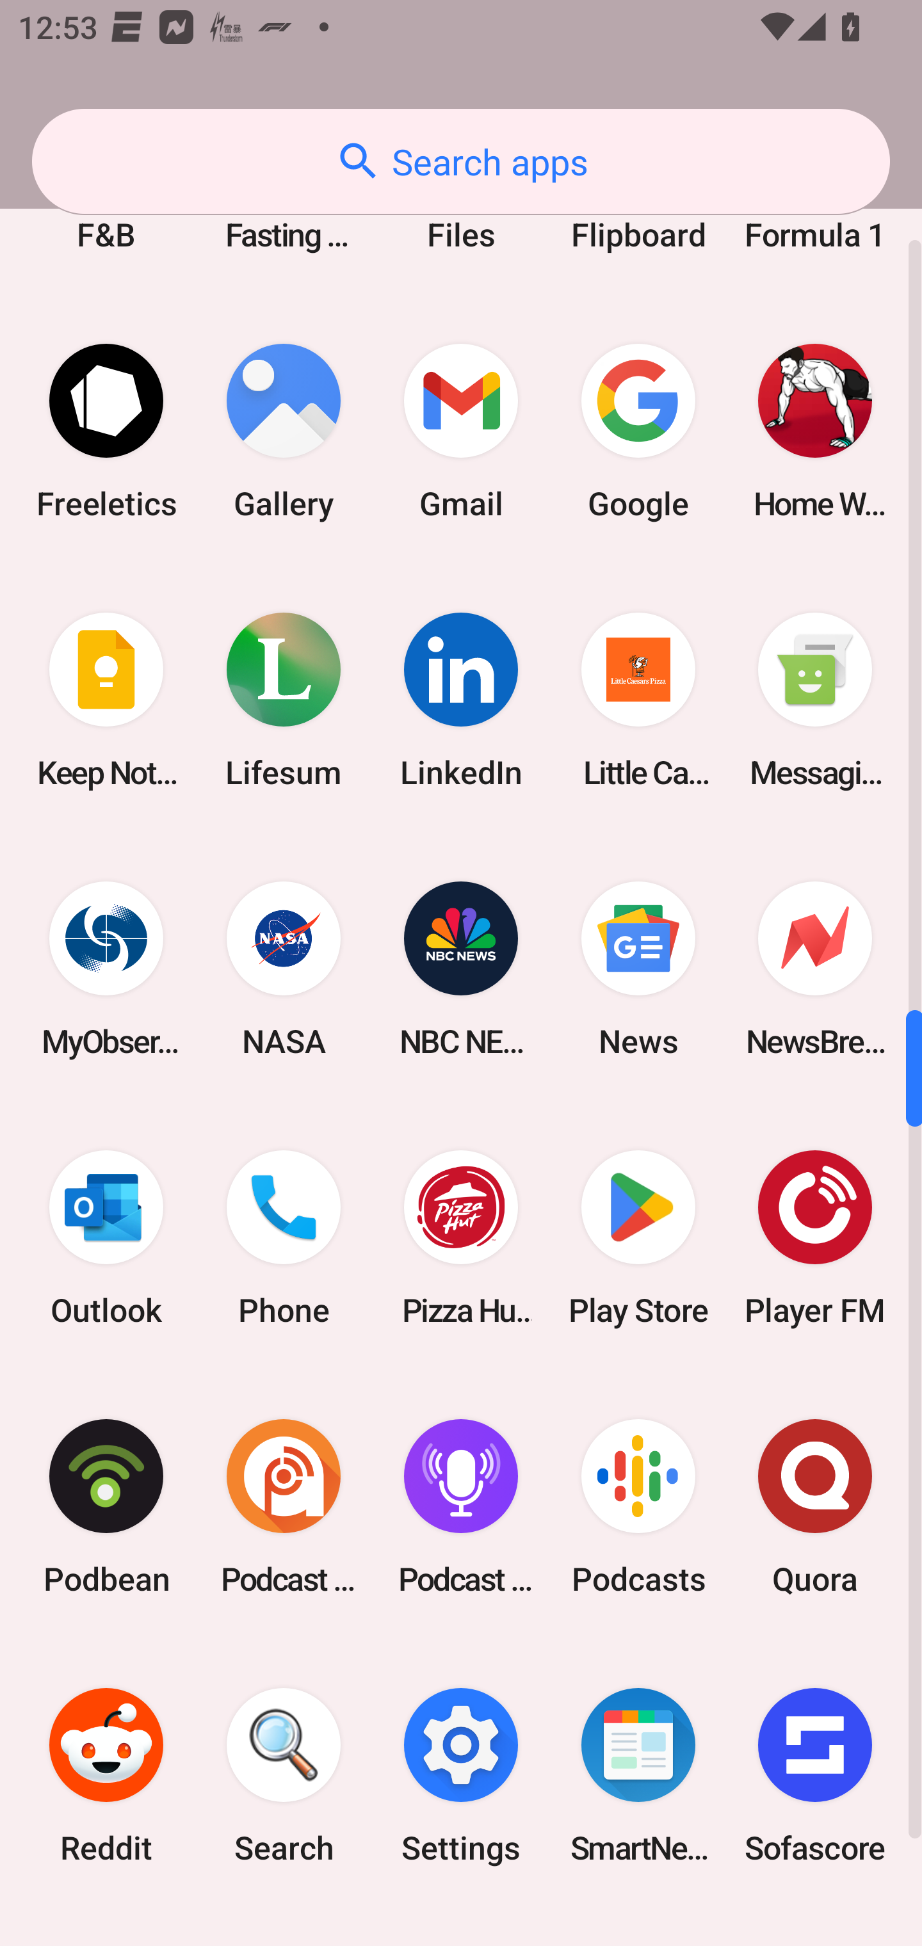  I want to click on Phone, so click(284, 1237).